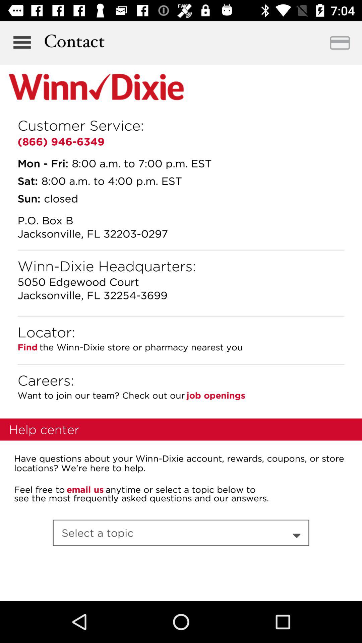 The image size is (362, 643). I want to click on scroll to the see the most icon, so click(141, 498).